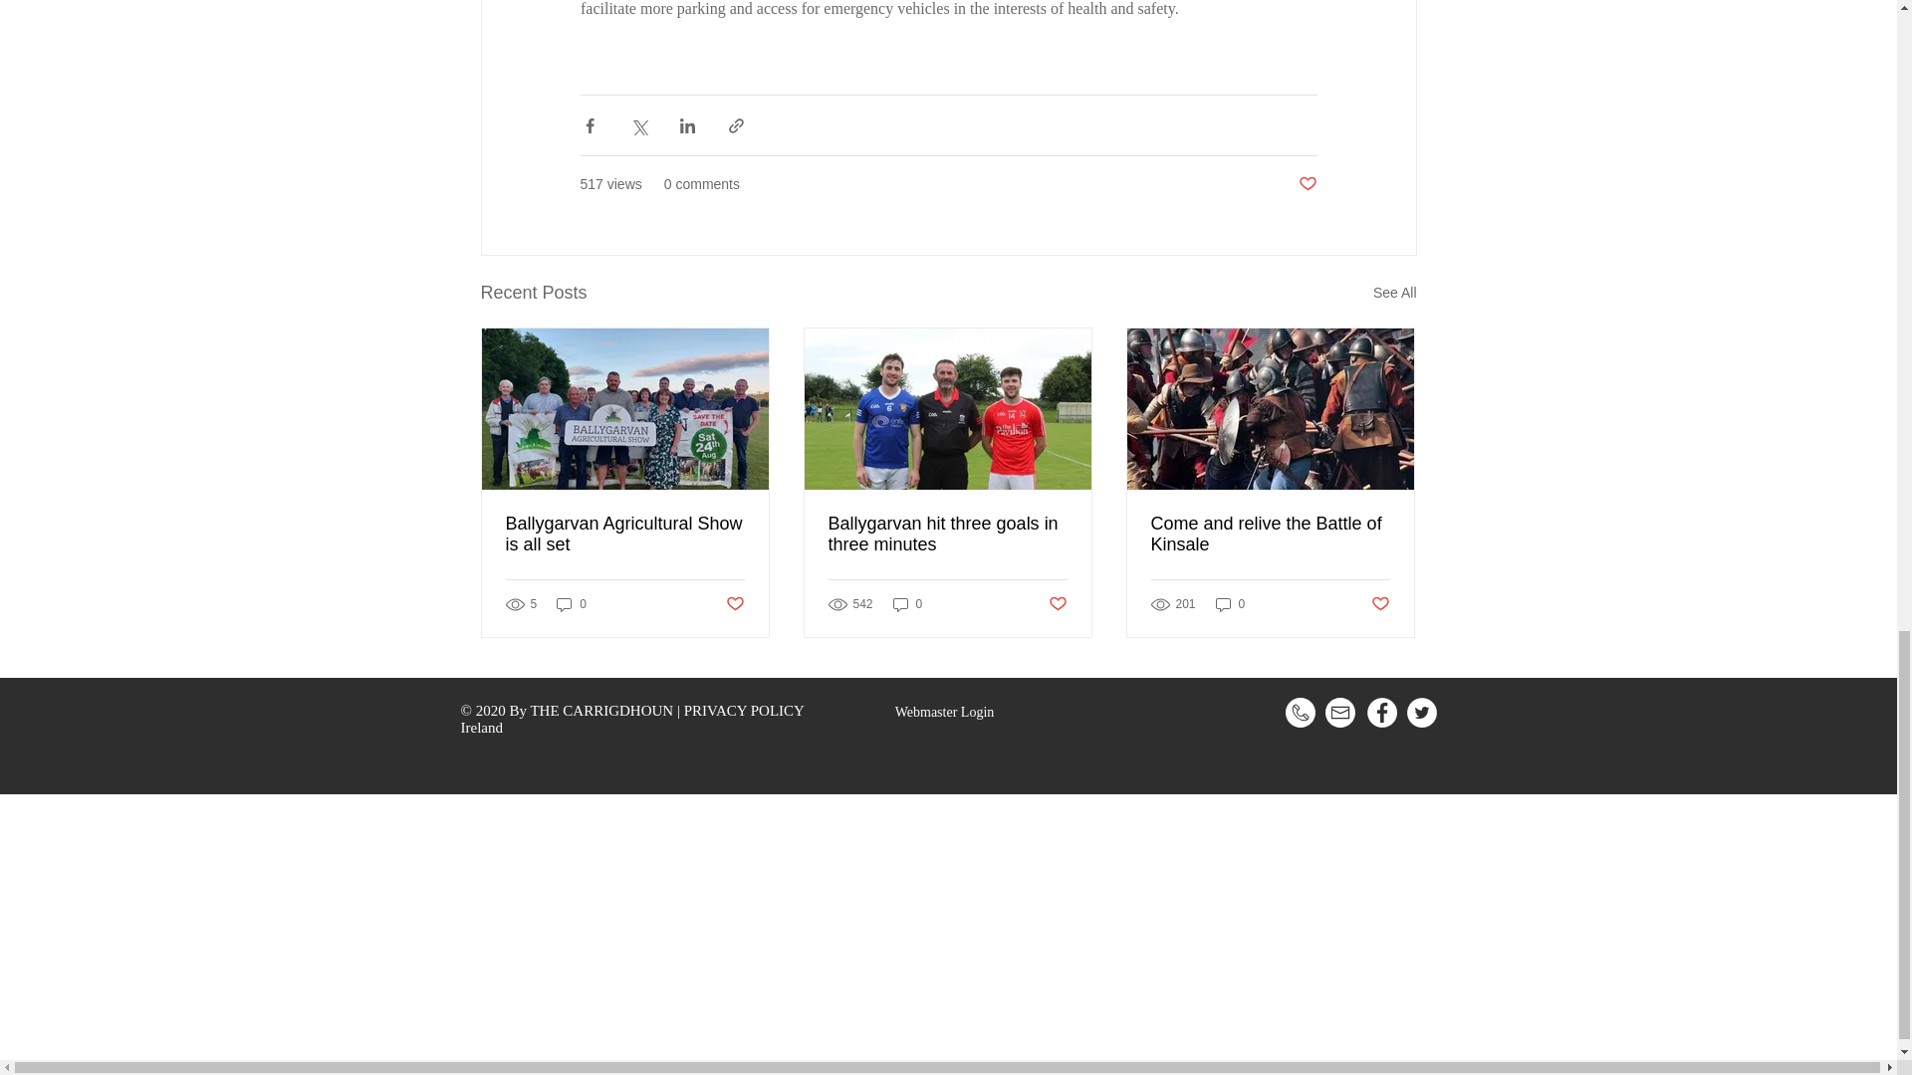 The height and width of the screenshot is (1075, 1912). Describe the element at coordinates (625, 535) in the screenshot. I see `Ballygarvan Agricultural Show is all set` at that location.